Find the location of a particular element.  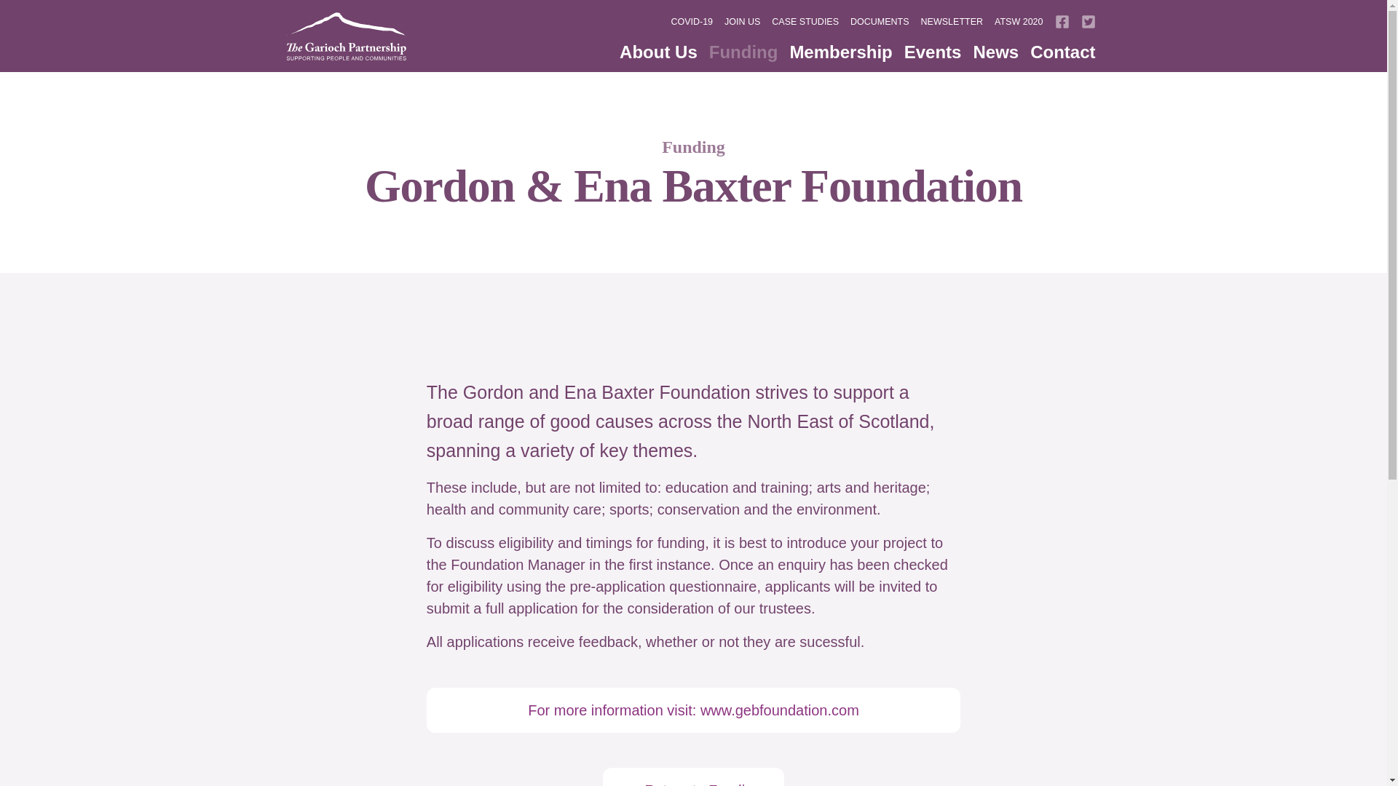

NEWSLETTER is located at coordinates (952, 22).